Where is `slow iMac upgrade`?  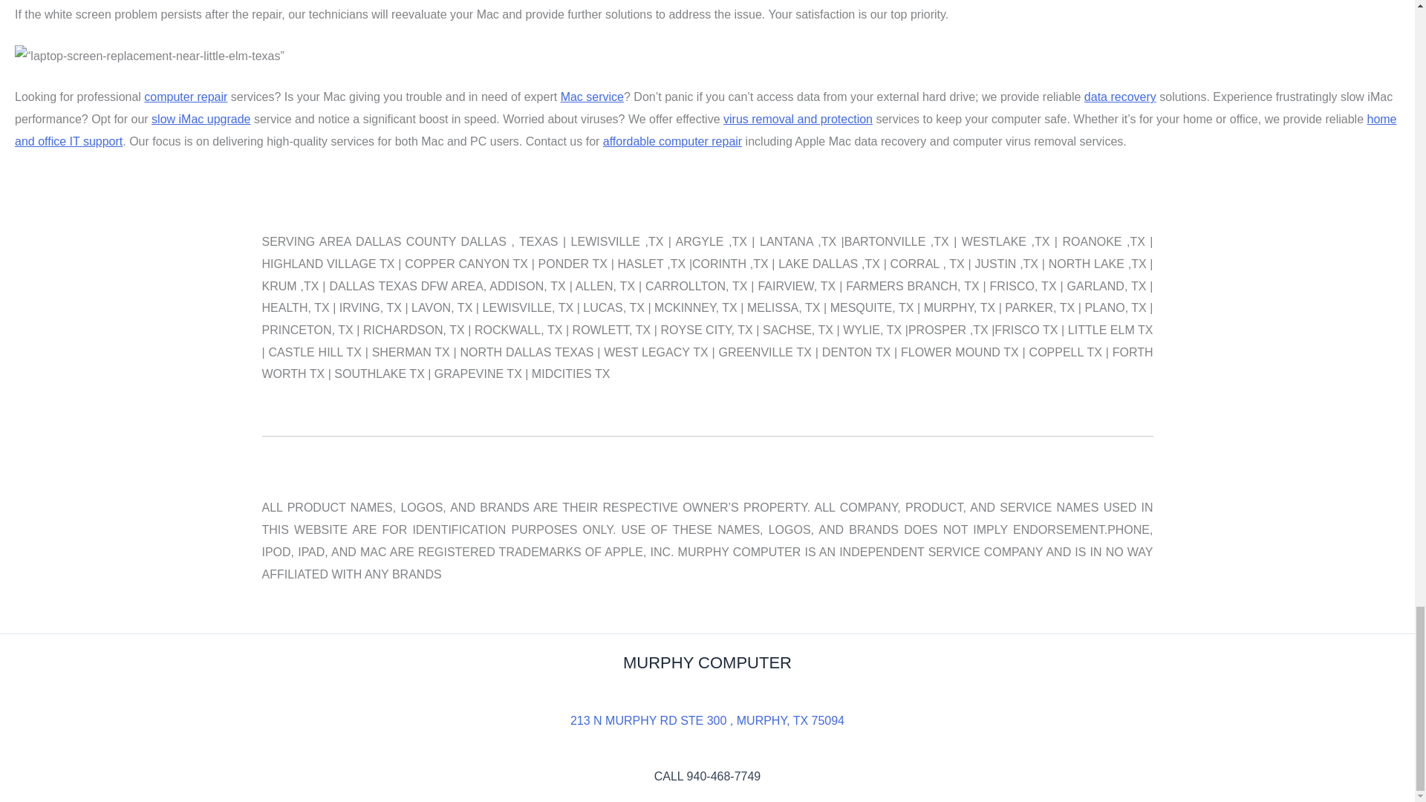
slow iMac upgrade is located at coordinates (201, 119).